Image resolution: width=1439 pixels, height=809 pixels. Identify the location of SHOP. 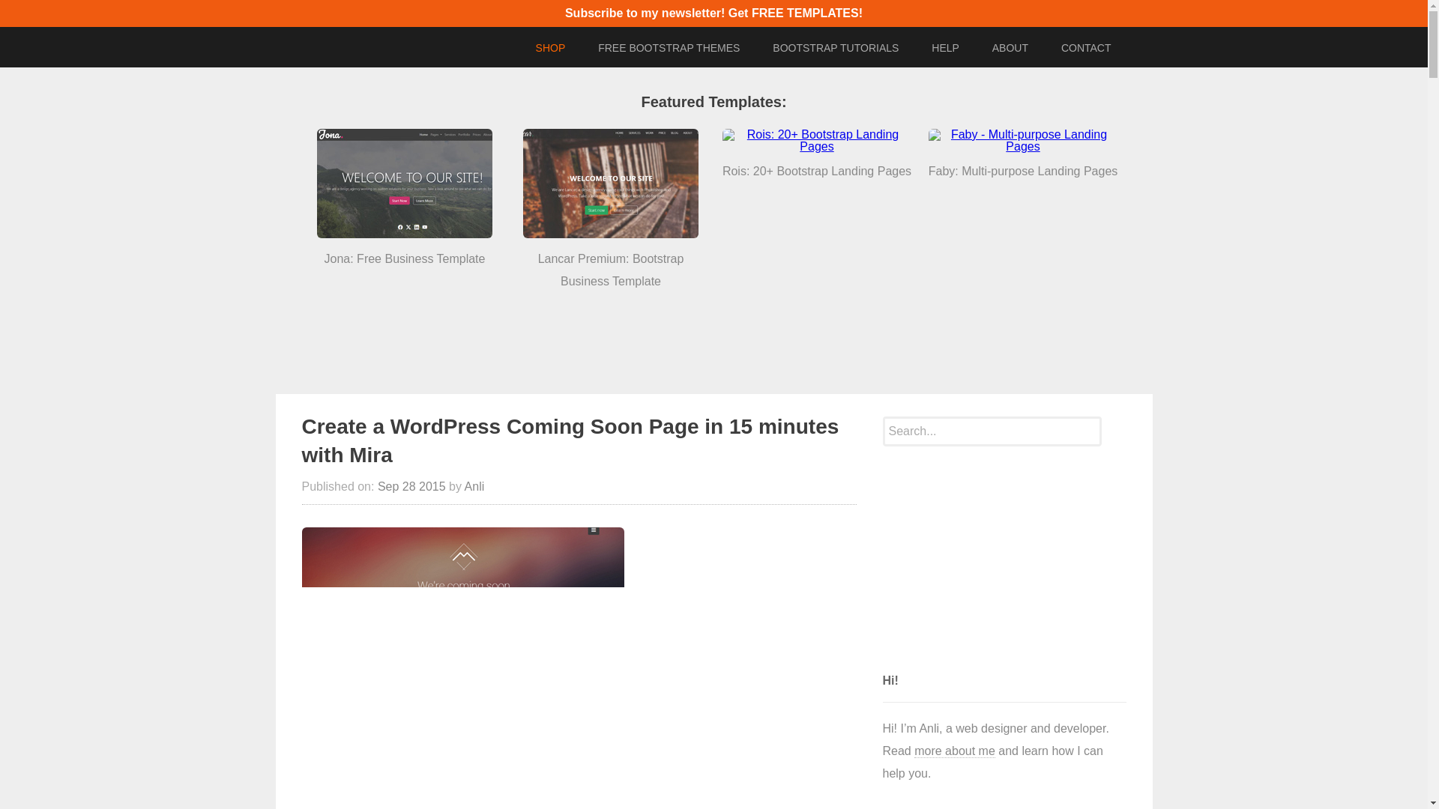
(551, 48).